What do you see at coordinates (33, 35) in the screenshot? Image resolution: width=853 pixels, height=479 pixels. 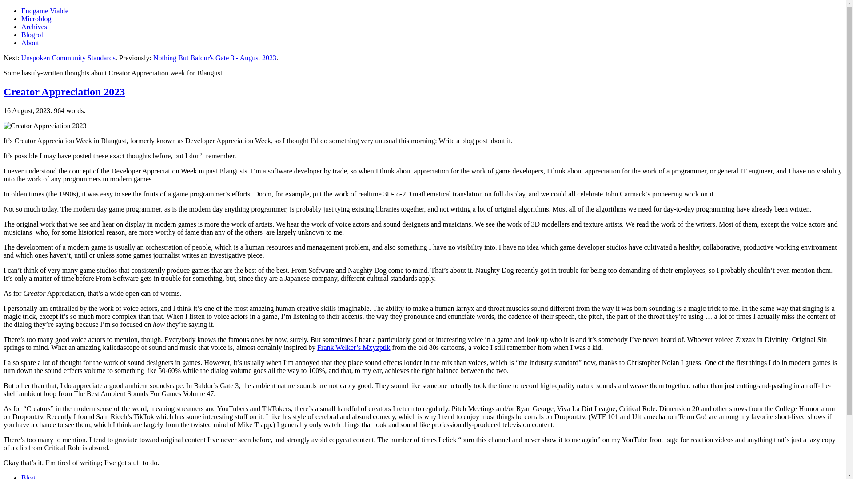 I see `Blogroll` at bounding box center [33, 35].